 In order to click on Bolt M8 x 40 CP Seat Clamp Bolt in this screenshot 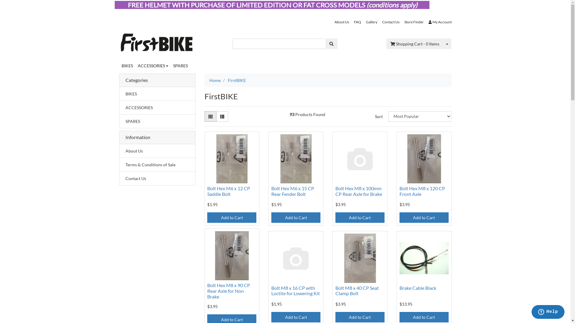, I will do `click(357, 291)`.